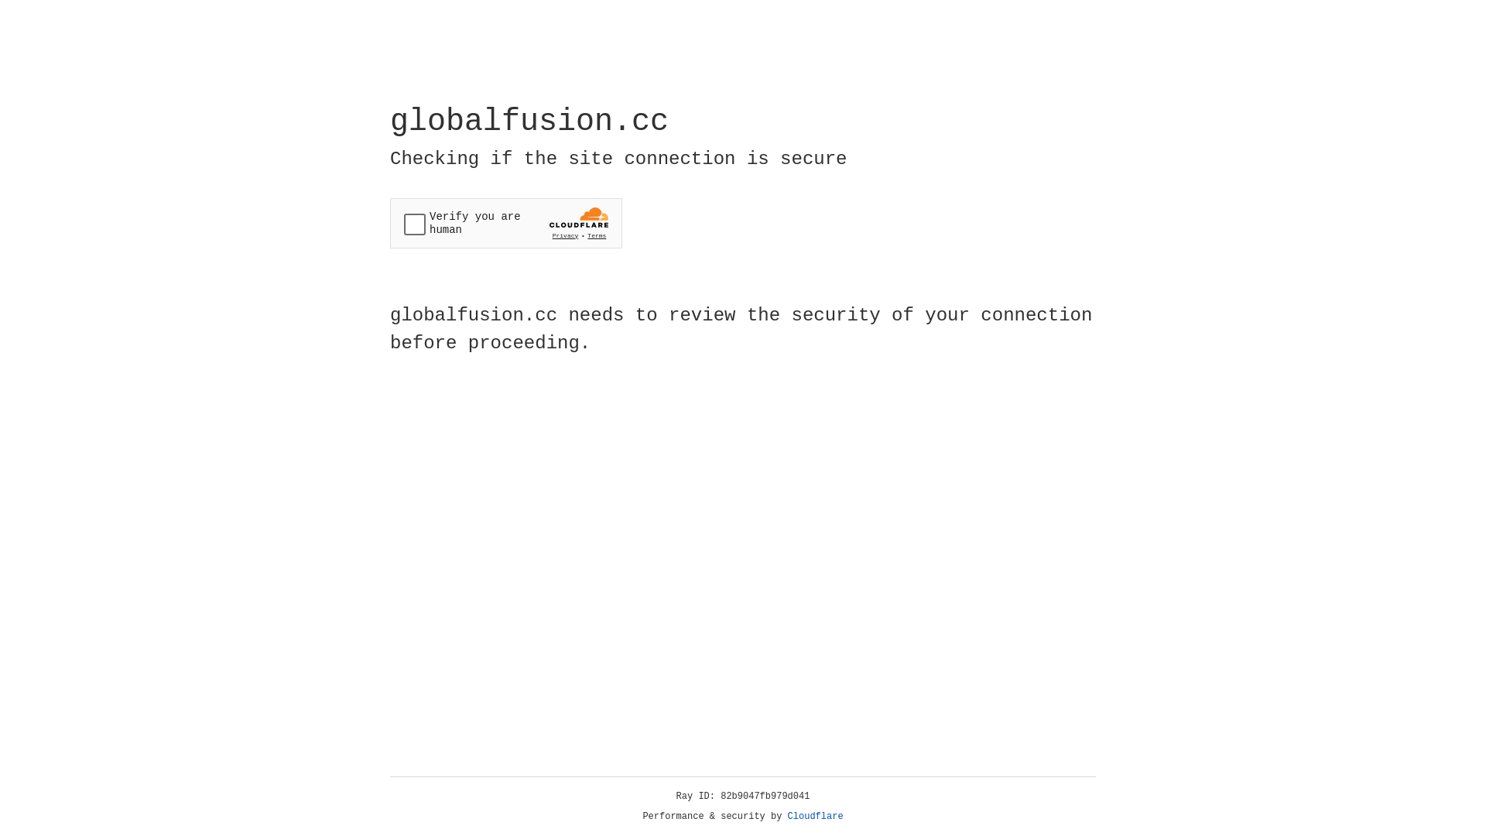 The image size is (1486, 836). What do you see at coordinates (506, 223) in the screenshot?
I see `Widget containing a Cloudflare security challenge` at bounding box center [506, 223].